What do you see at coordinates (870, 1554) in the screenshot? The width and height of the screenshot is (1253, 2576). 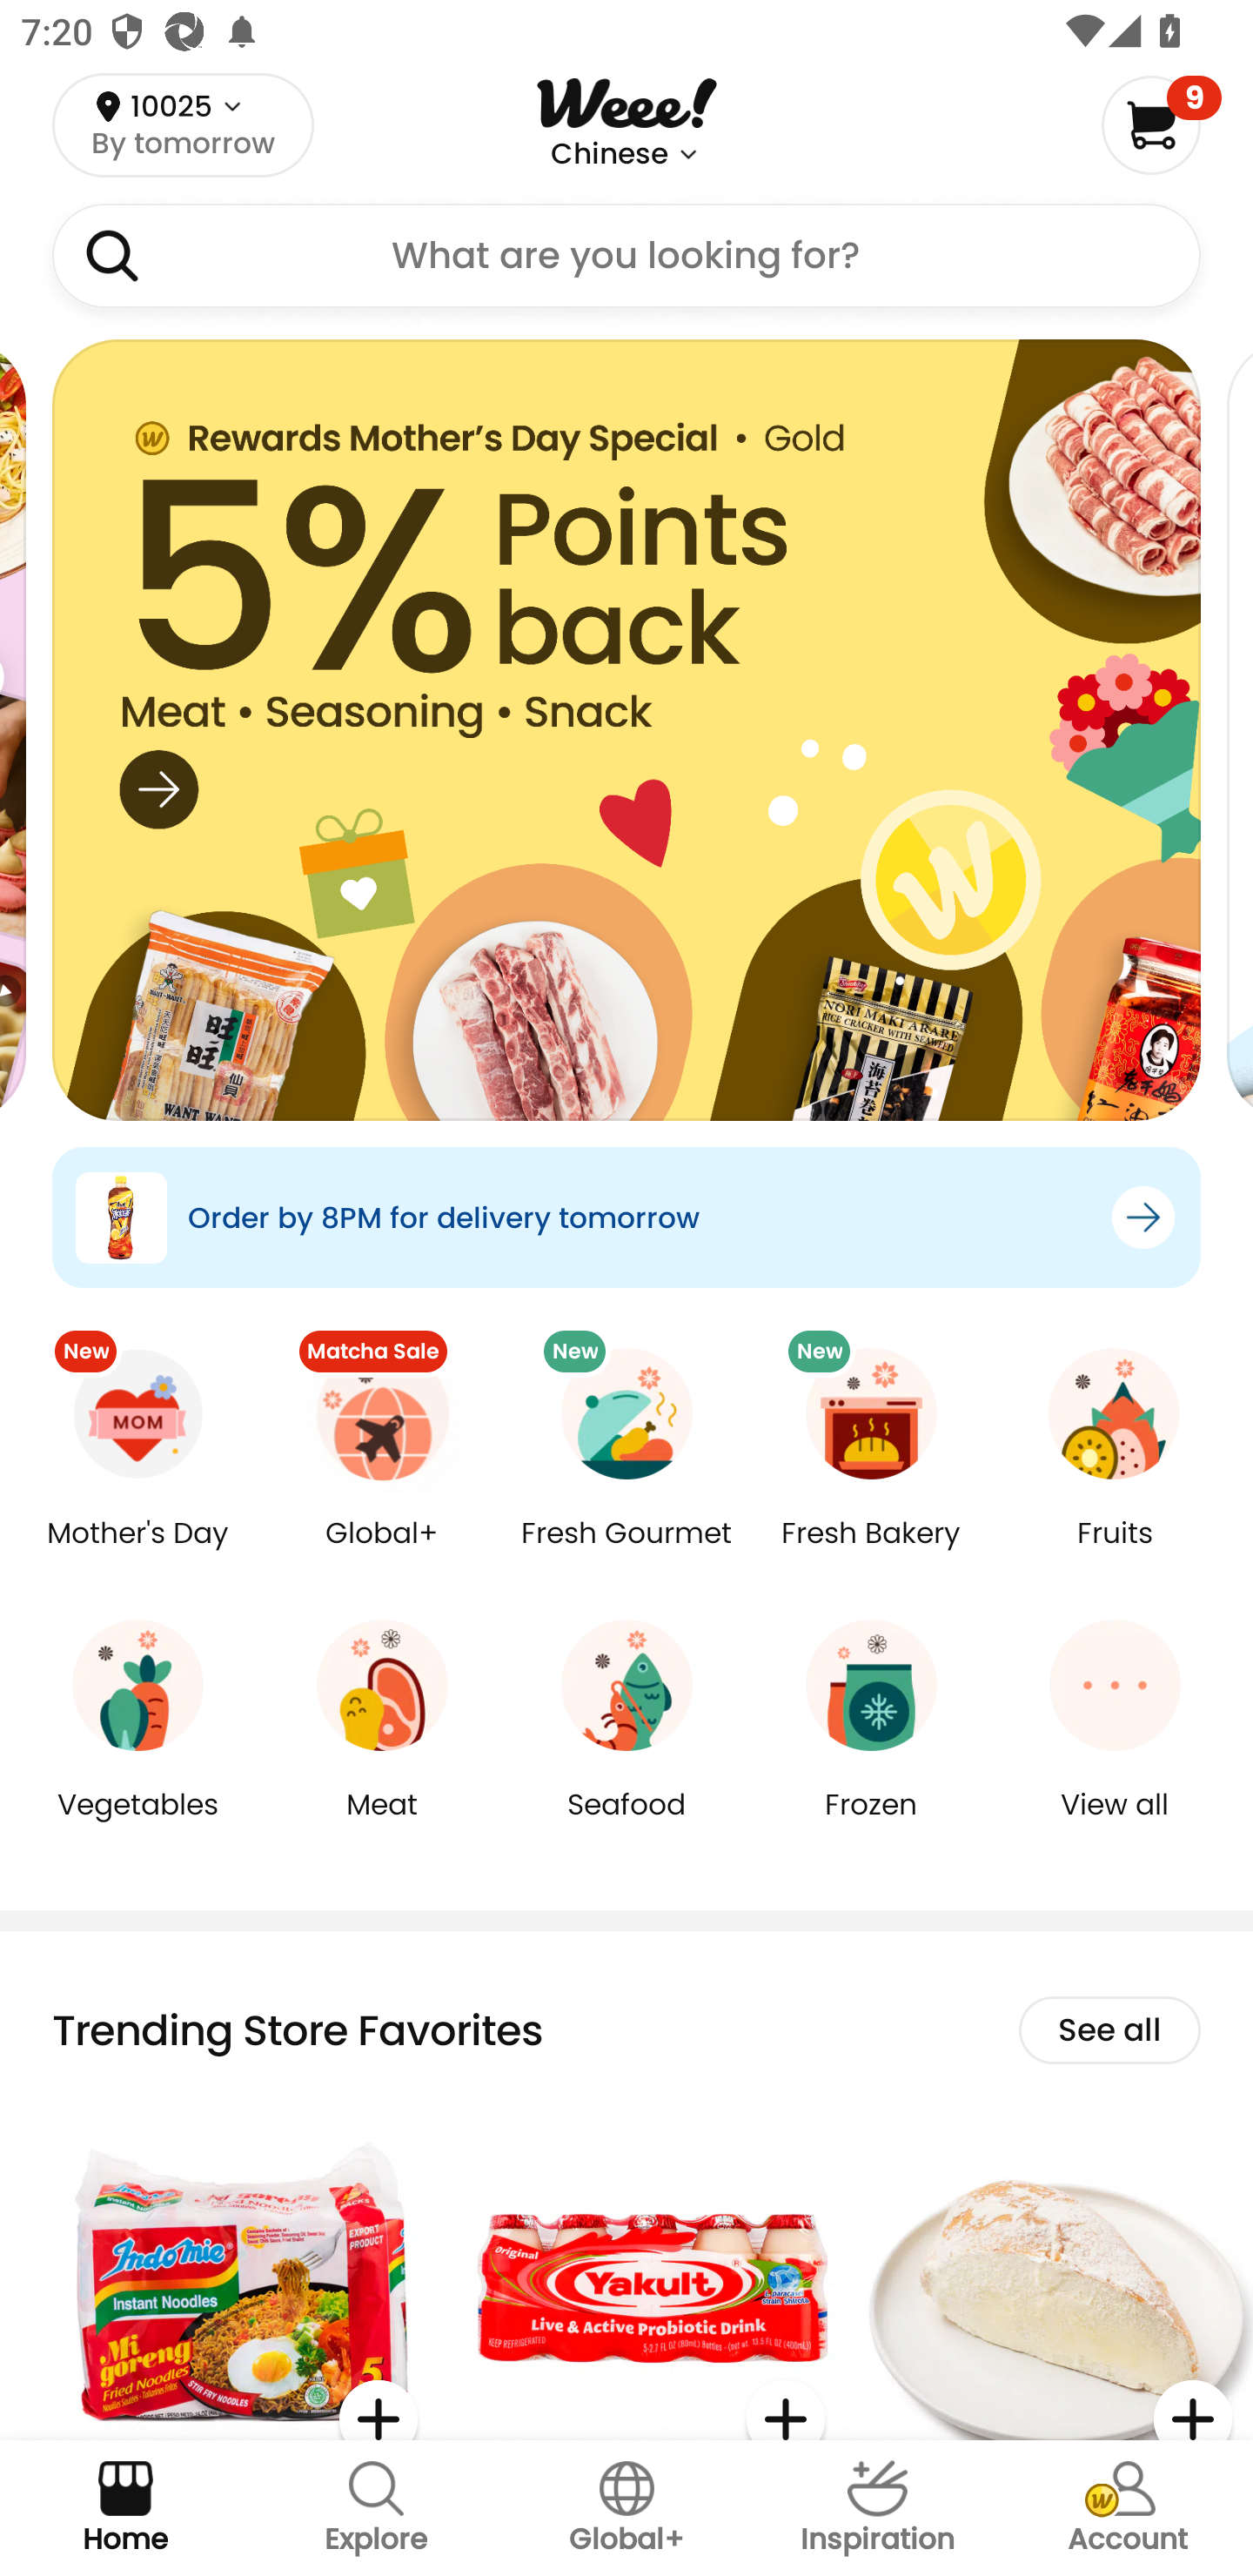 I see `Fresh Bakery` at bounding box center [870, 1554].